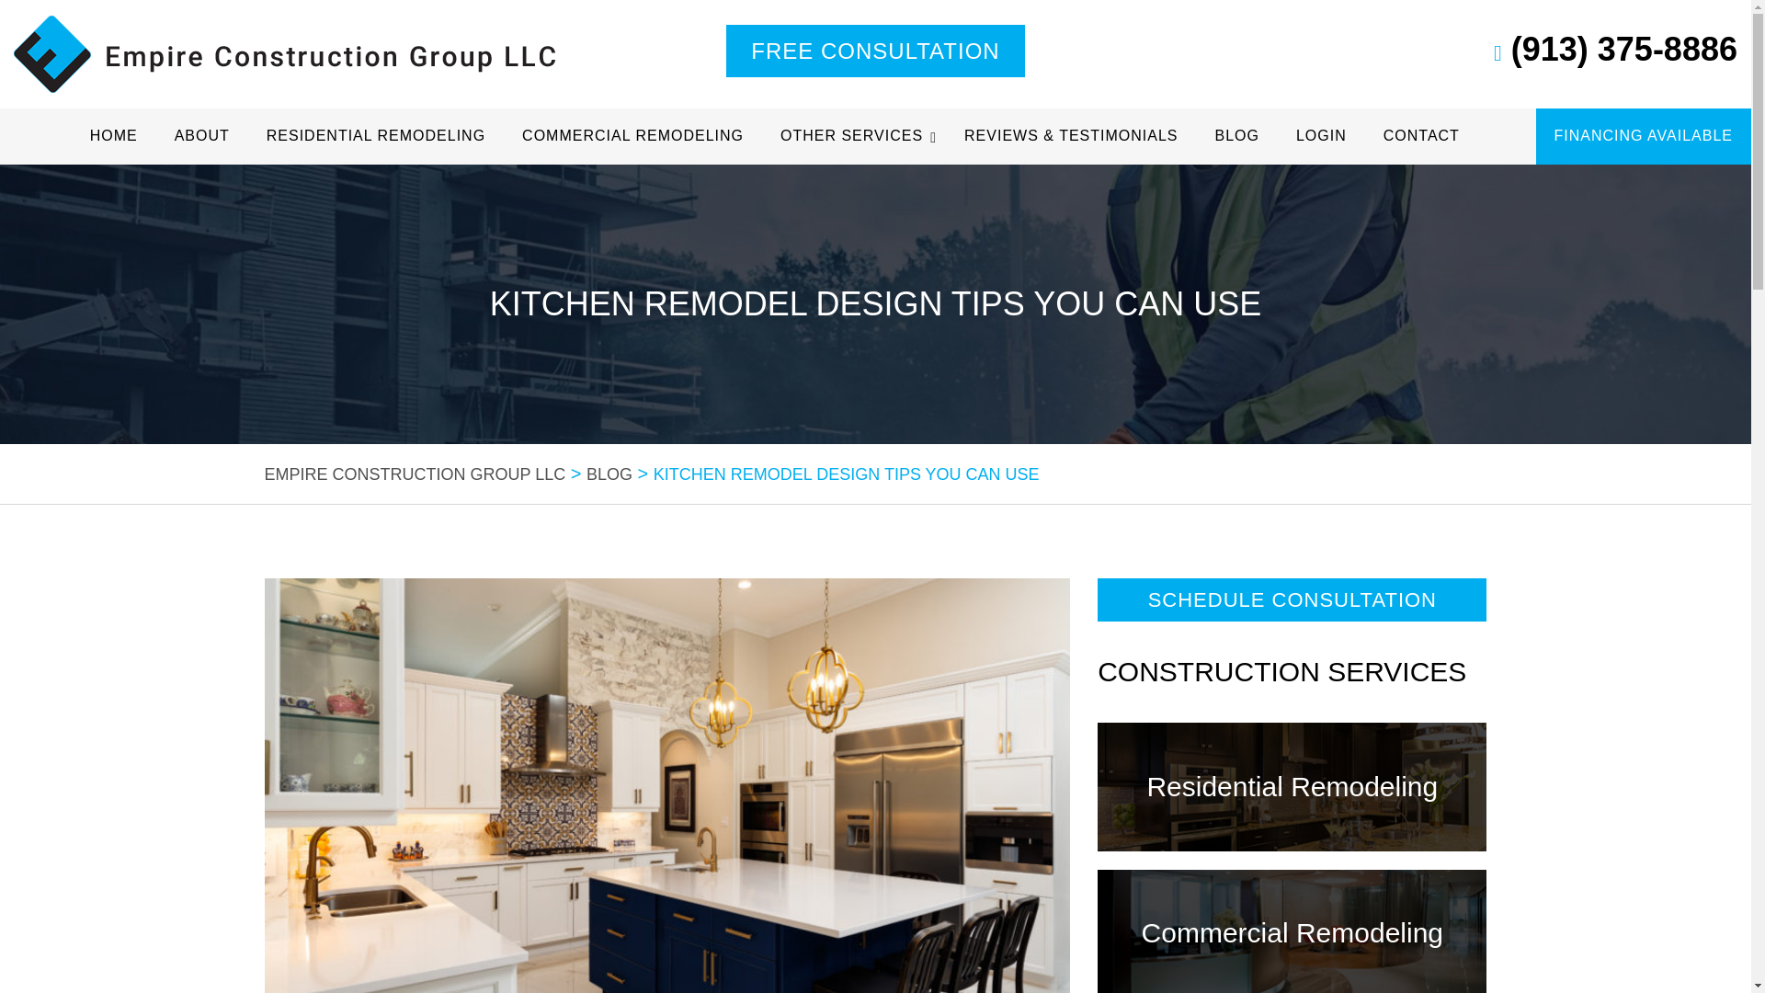 The image size is (1765, 993). What do you see at coordinates (114, 136) in the screenshot?
I see `HOME` at bounding box center [114, 136].